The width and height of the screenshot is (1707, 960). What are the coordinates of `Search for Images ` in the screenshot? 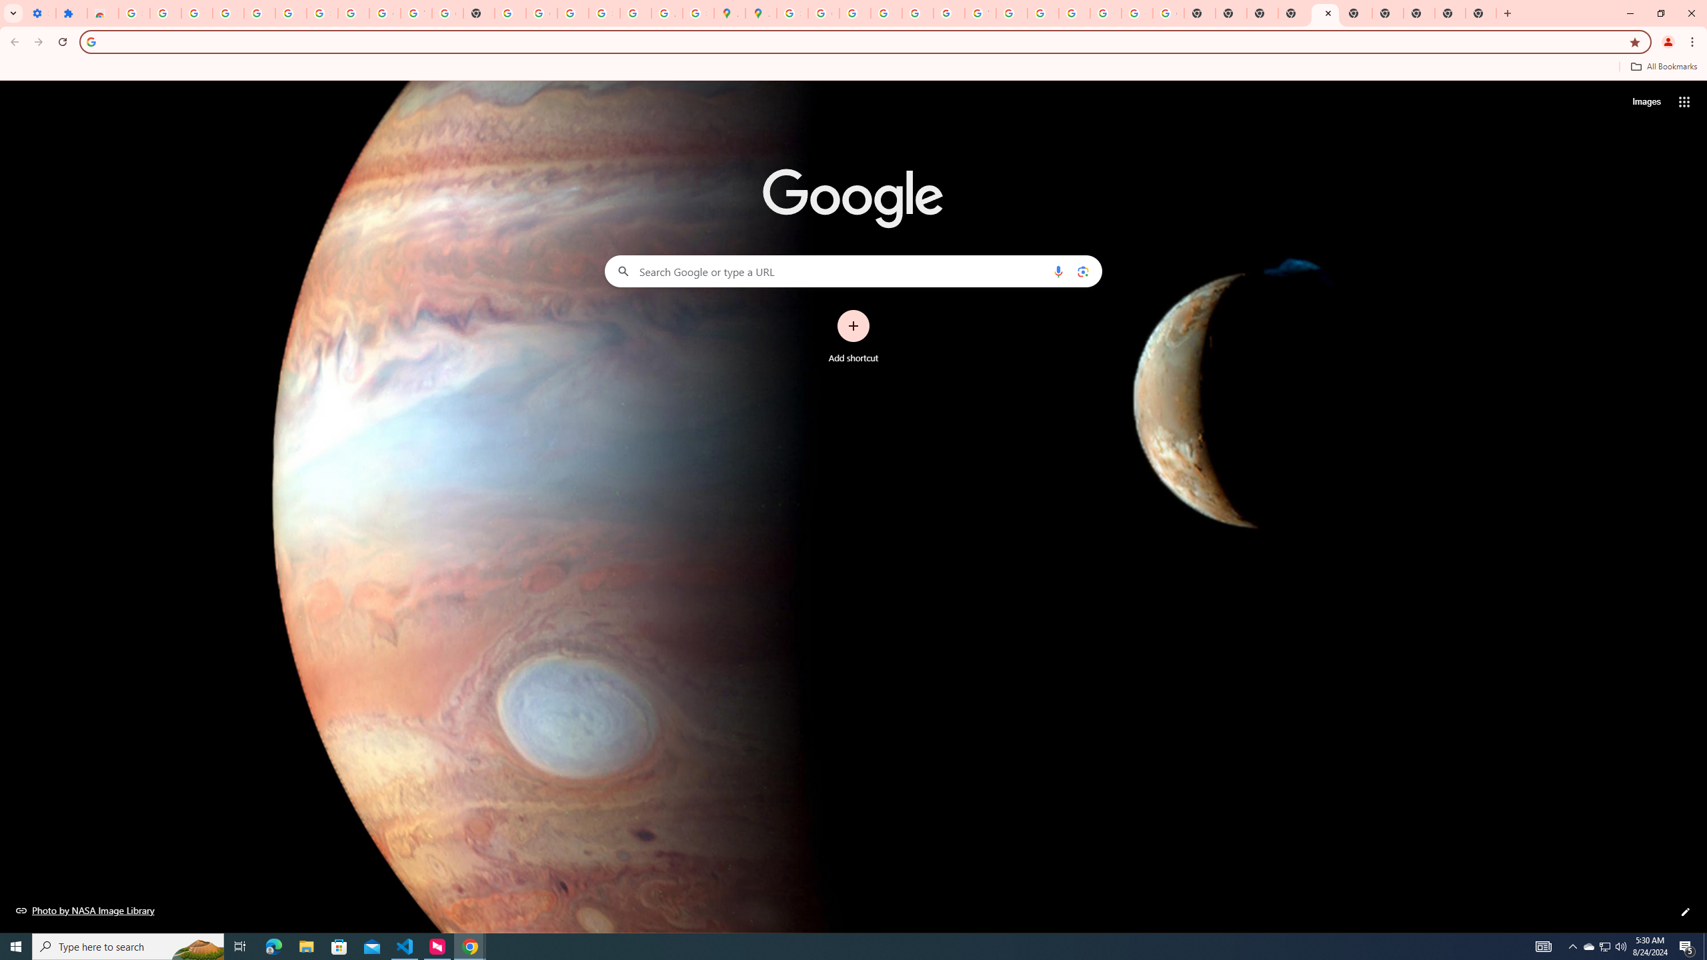 It's located at (1646, 102).